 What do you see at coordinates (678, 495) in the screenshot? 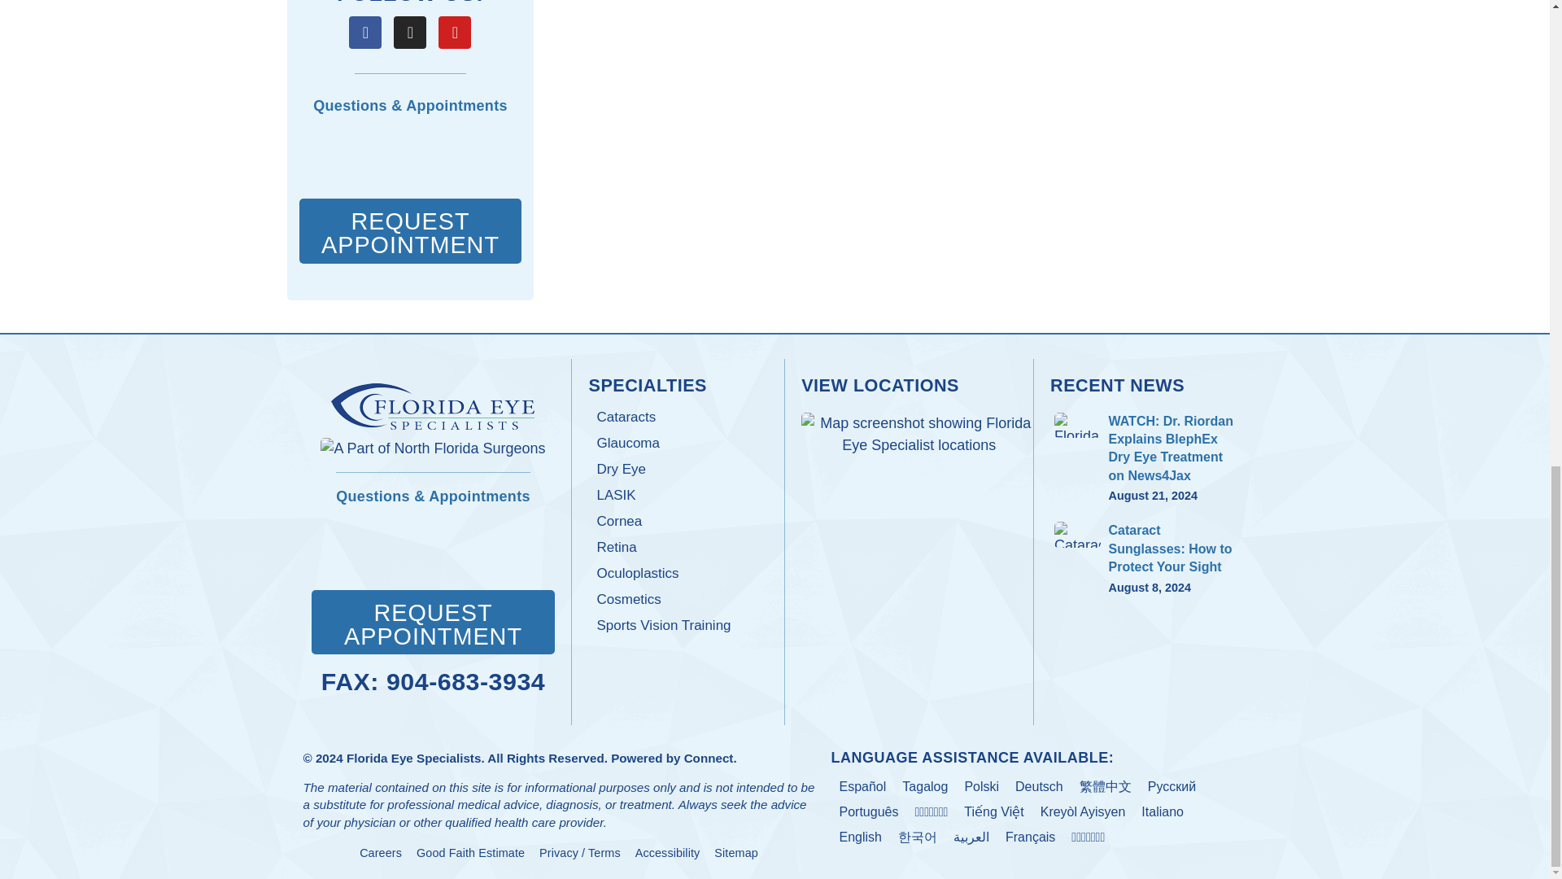
I see `LASIK Center` at bounding box center [678, 495].